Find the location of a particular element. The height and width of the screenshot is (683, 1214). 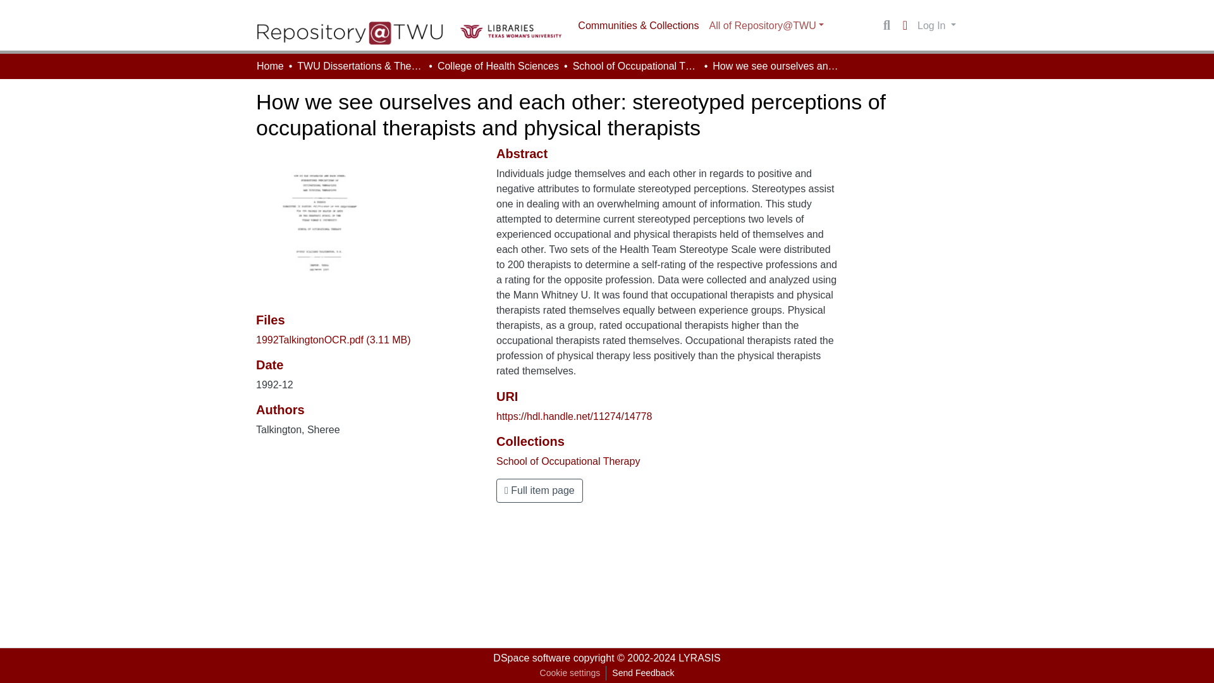

College of Health Sciences is located at coordinates (498, 66).